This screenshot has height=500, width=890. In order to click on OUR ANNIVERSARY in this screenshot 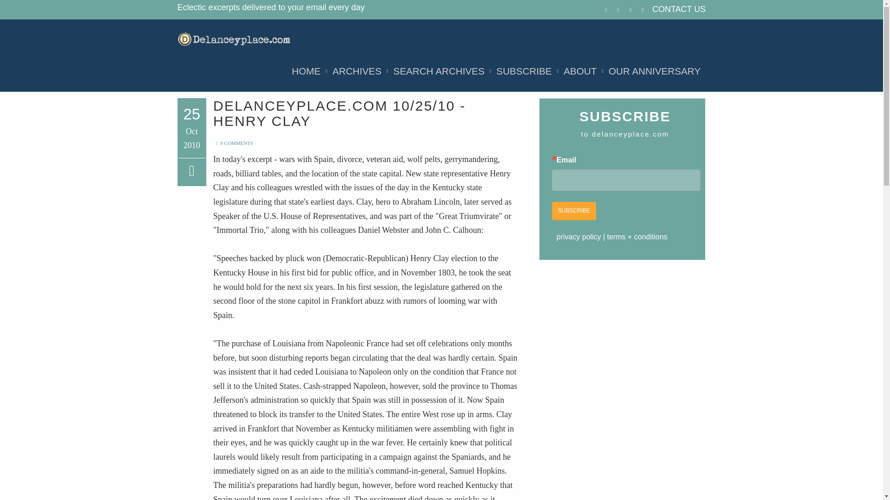, I will do `click(655, 71)`.